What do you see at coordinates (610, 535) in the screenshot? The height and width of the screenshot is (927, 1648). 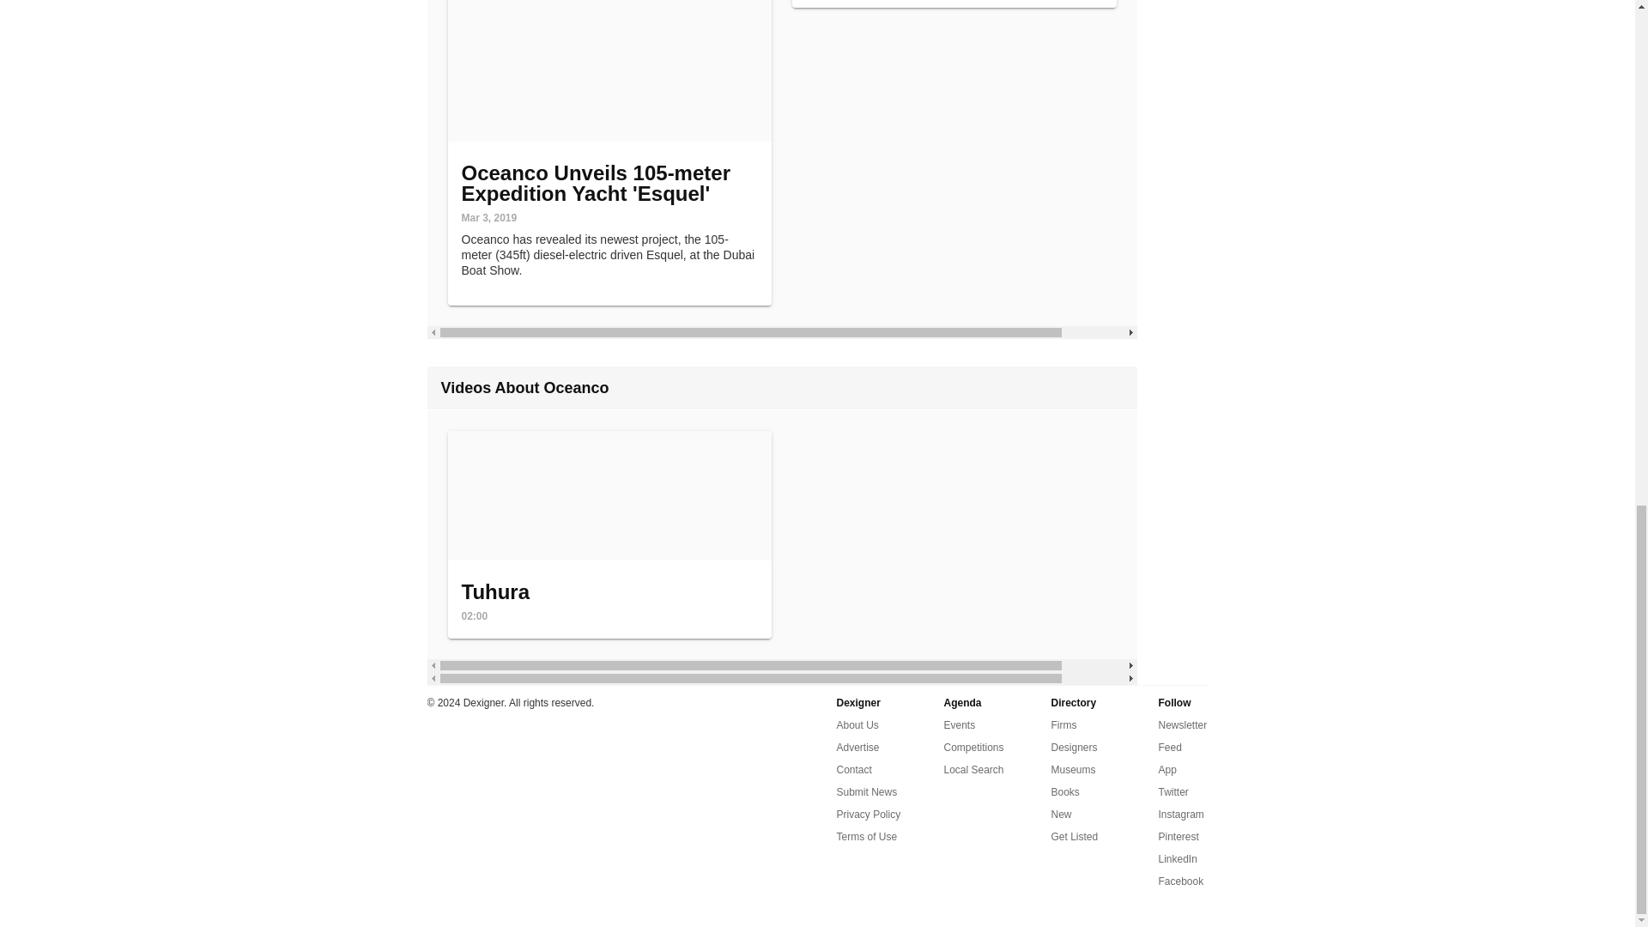 I see `Terms of Use` at bounding box center [610, 535].